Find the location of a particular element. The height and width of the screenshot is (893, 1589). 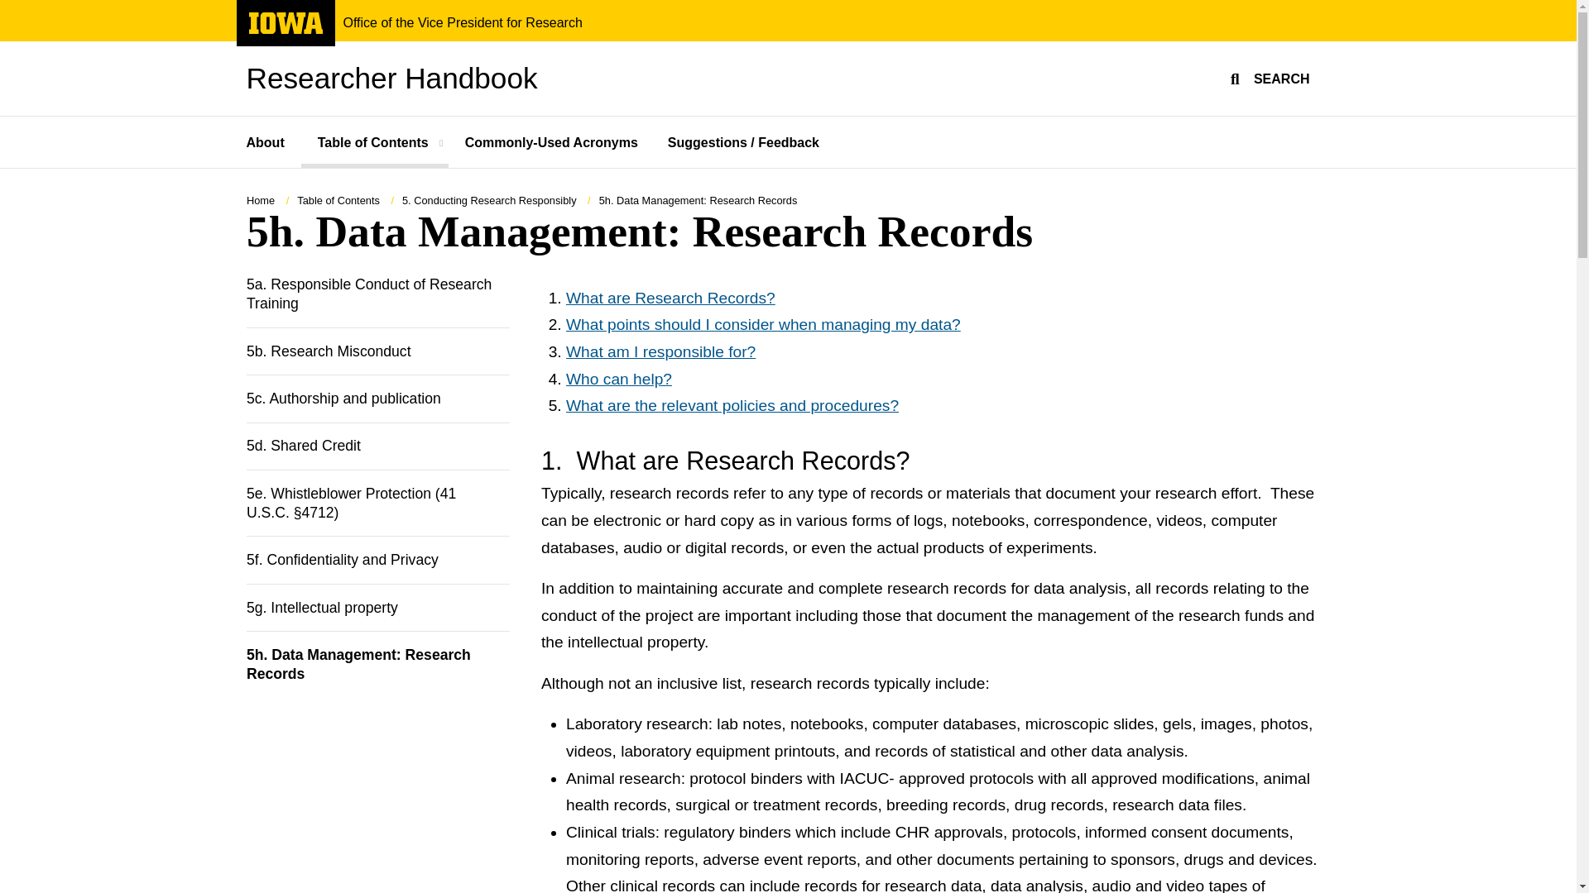

SEARCH is located at coordinates (1268, 78).